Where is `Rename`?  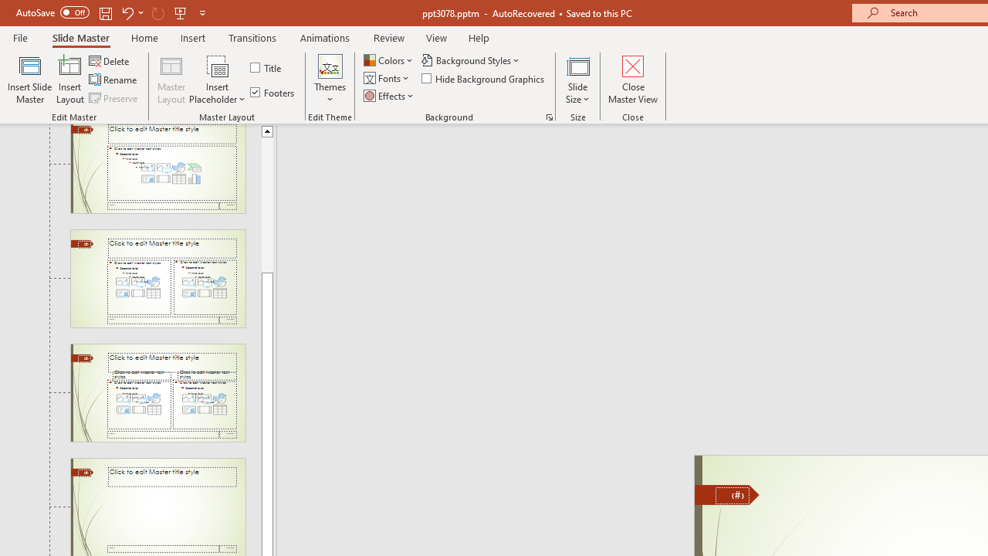 Rename is located at coordinates (114, 80).